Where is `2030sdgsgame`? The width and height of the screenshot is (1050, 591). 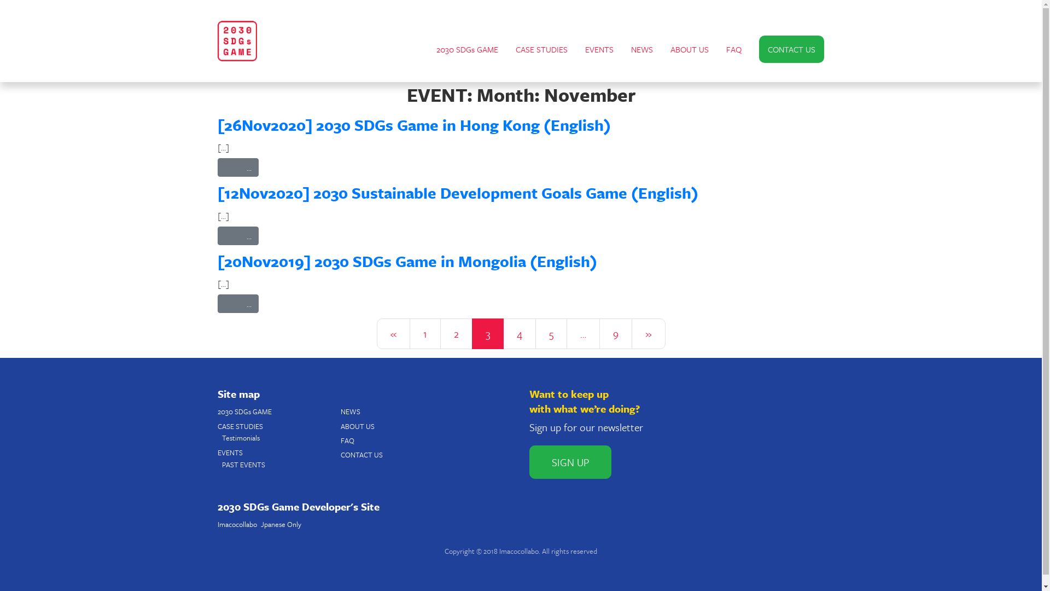 2030sdgsgame is located at coordinates (237, 41).